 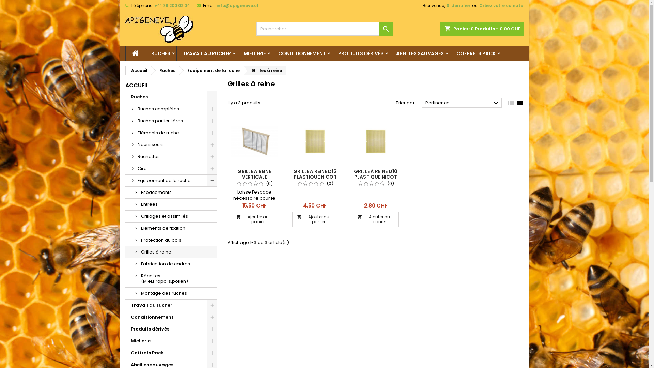 I want to click on S'identifier, so click(x=458, y=6).